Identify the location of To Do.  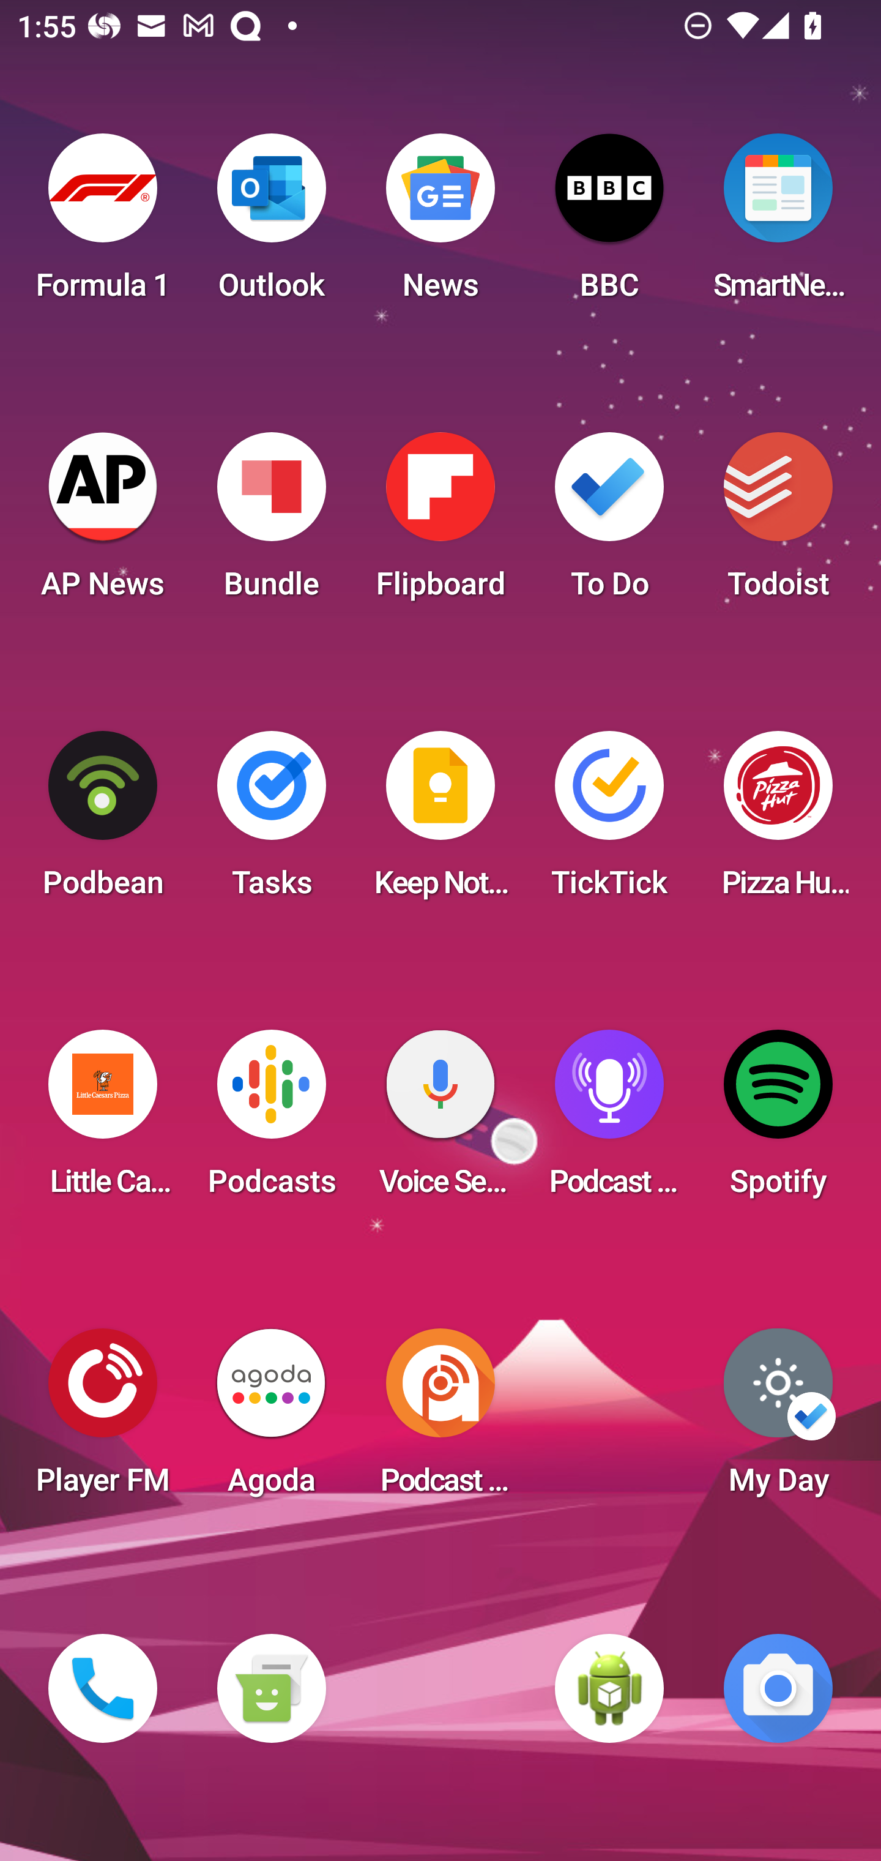
(609, 523).